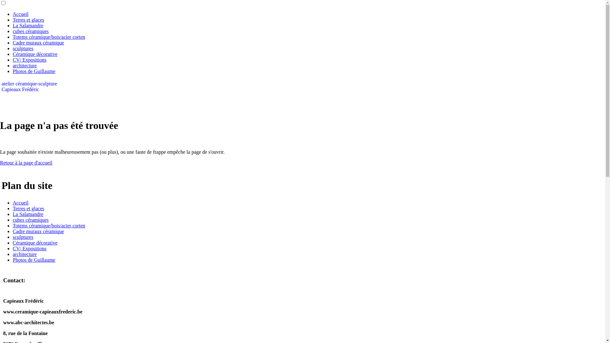 This screenshot has height=343, width=610. What do you see at coordinates (28, 25) in the screenshot?
I see `La Salamandre` at bounding box center [28, 25].